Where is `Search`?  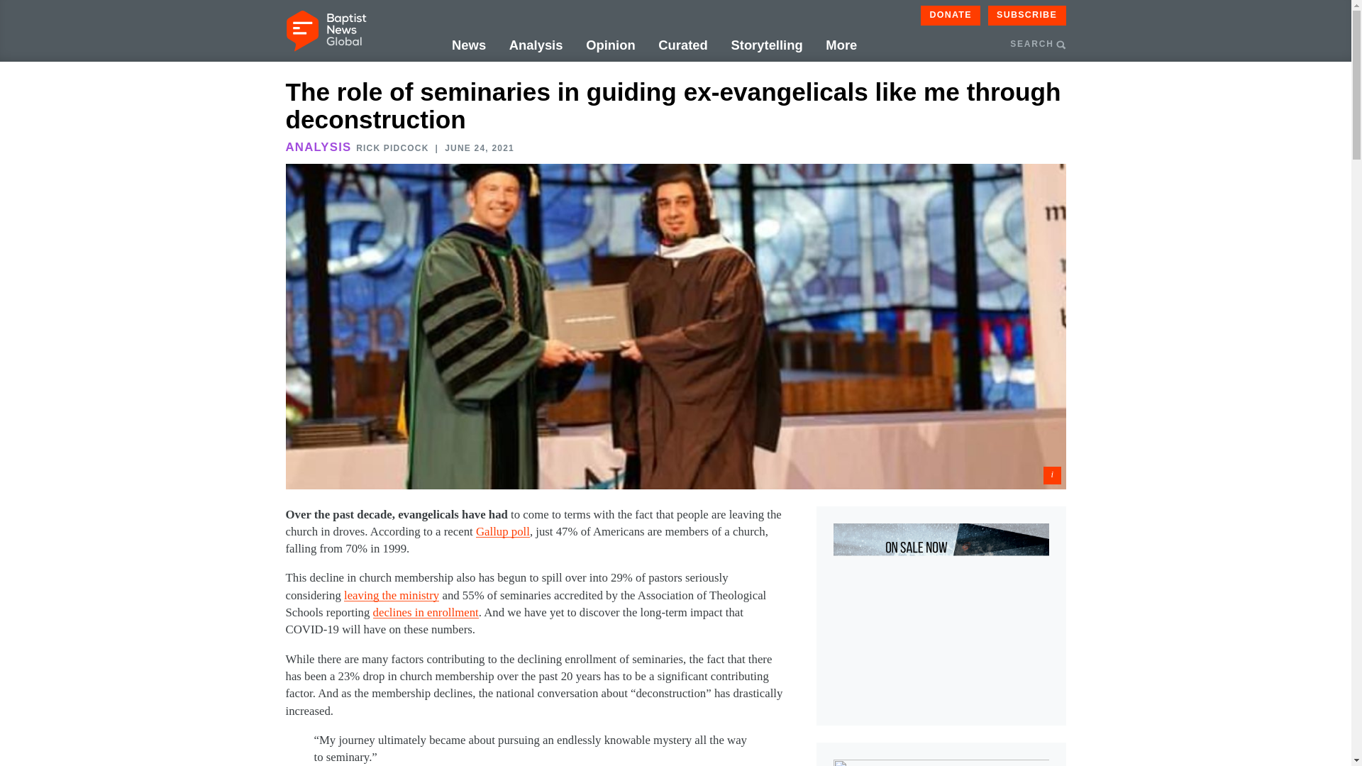 Search is located at coordinates (1116, 112).